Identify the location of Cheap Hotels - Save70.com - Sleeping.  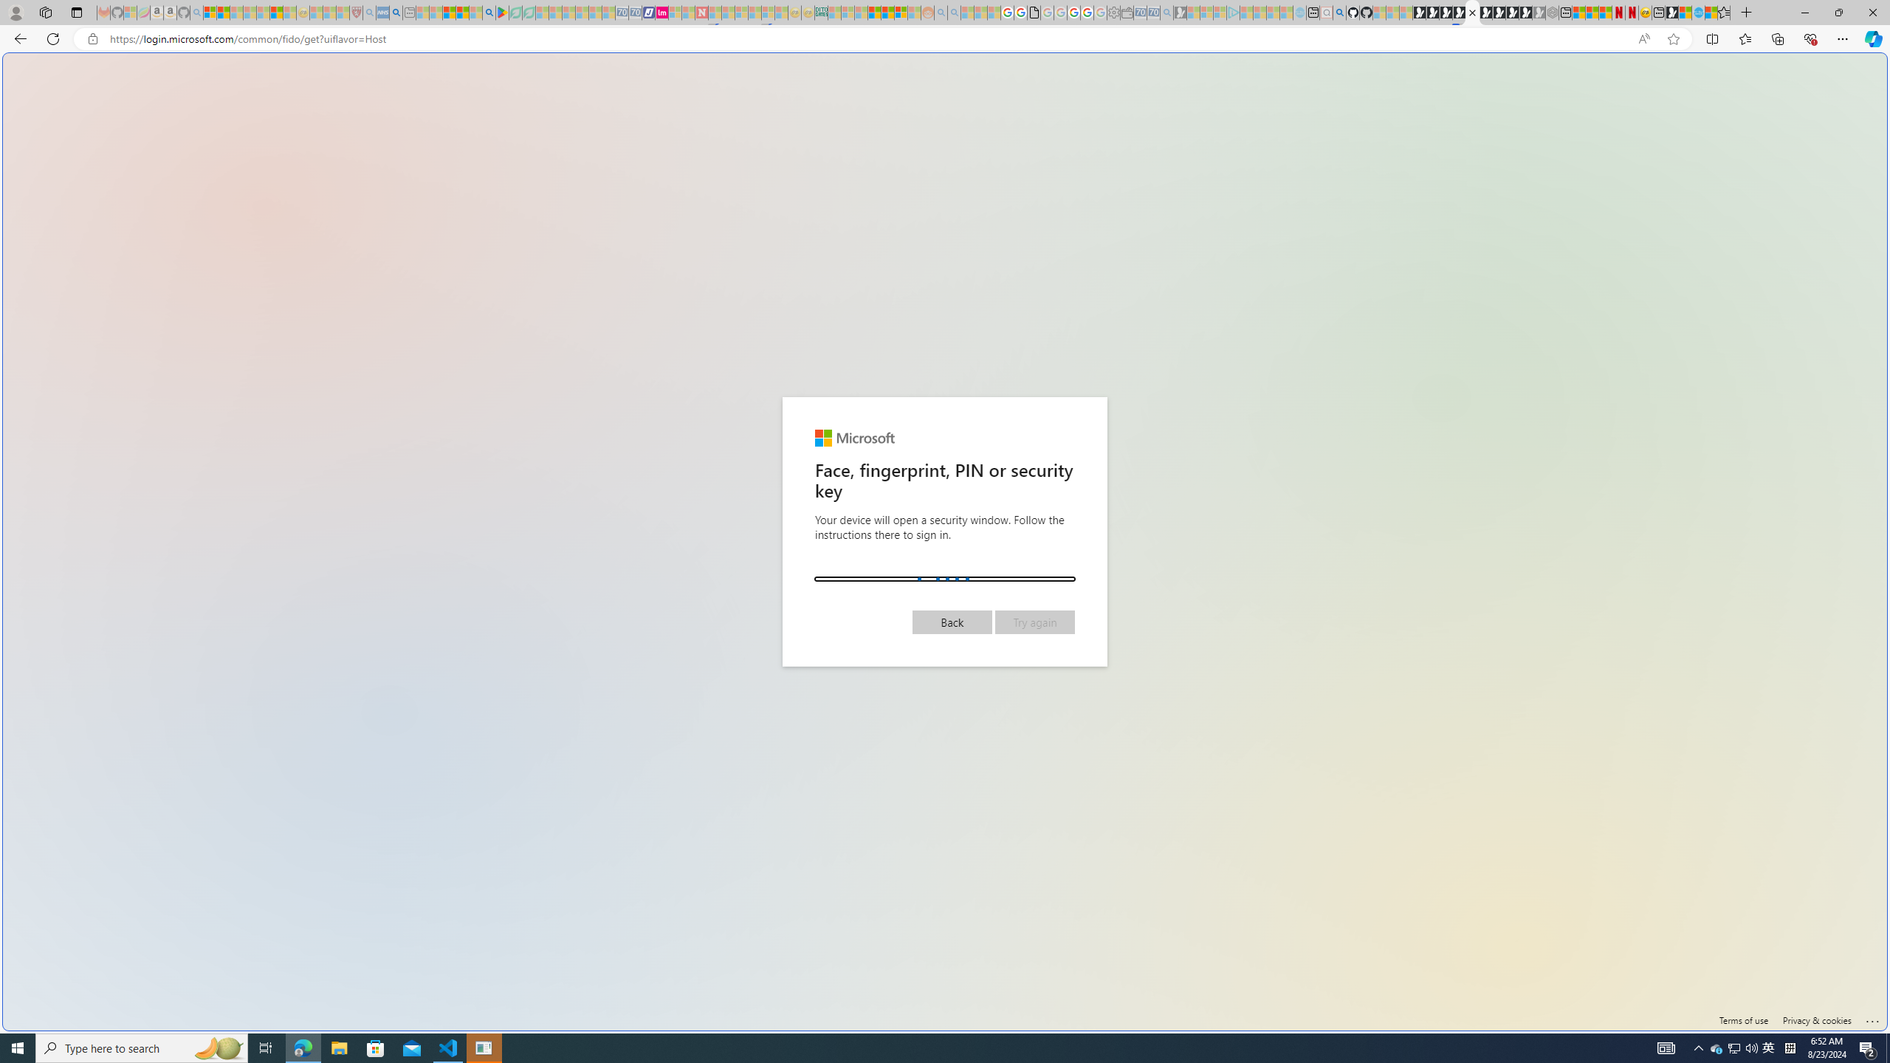
(635, 13).